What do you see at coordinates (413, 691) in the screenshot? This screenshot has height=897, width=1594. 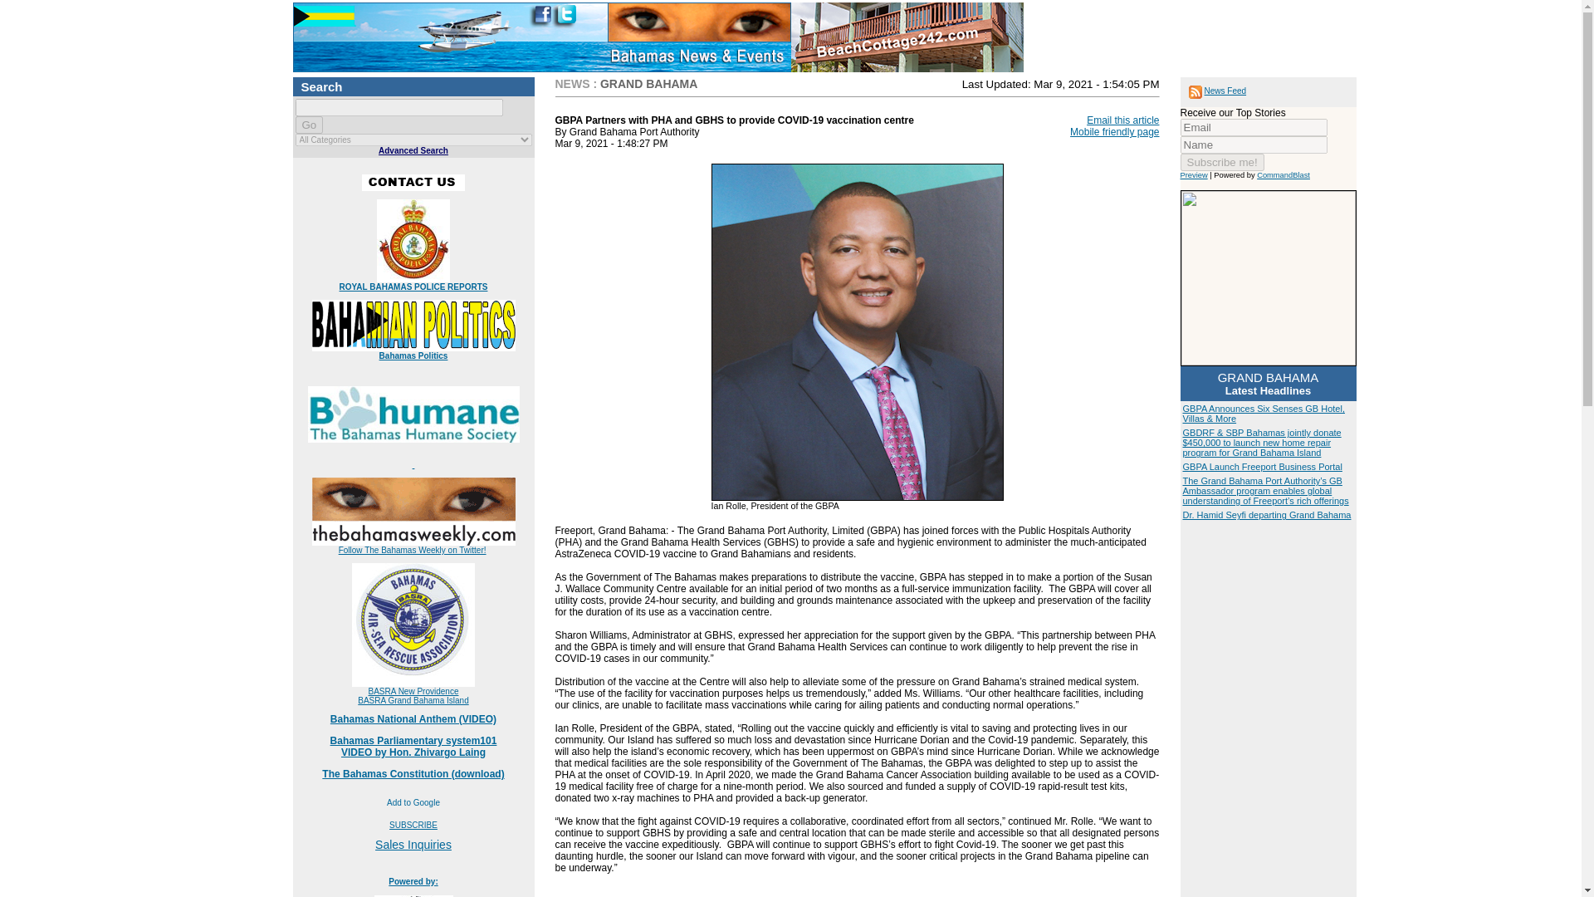 I see `BASRA New Providence` at bounding box center [413, 691].